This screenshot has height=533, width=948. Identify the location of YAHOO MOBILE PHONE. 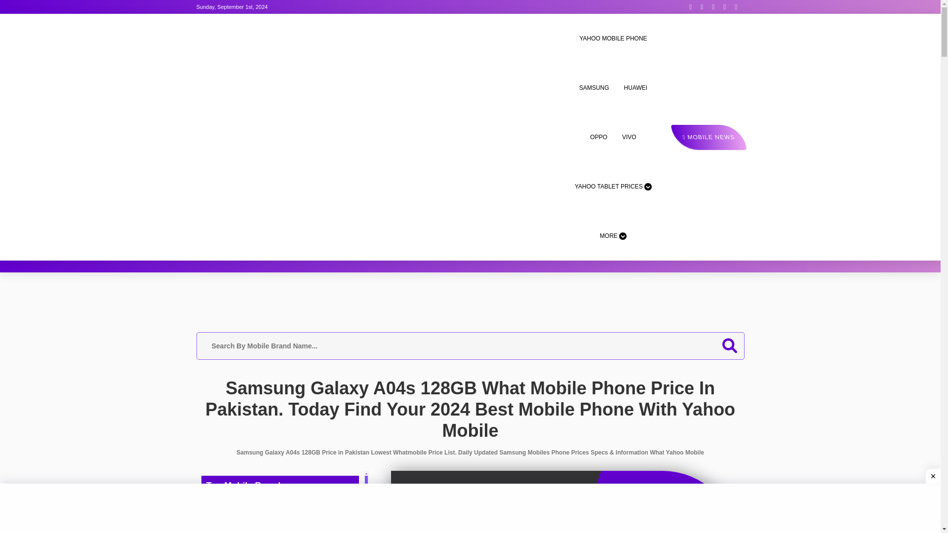
(613, 38).